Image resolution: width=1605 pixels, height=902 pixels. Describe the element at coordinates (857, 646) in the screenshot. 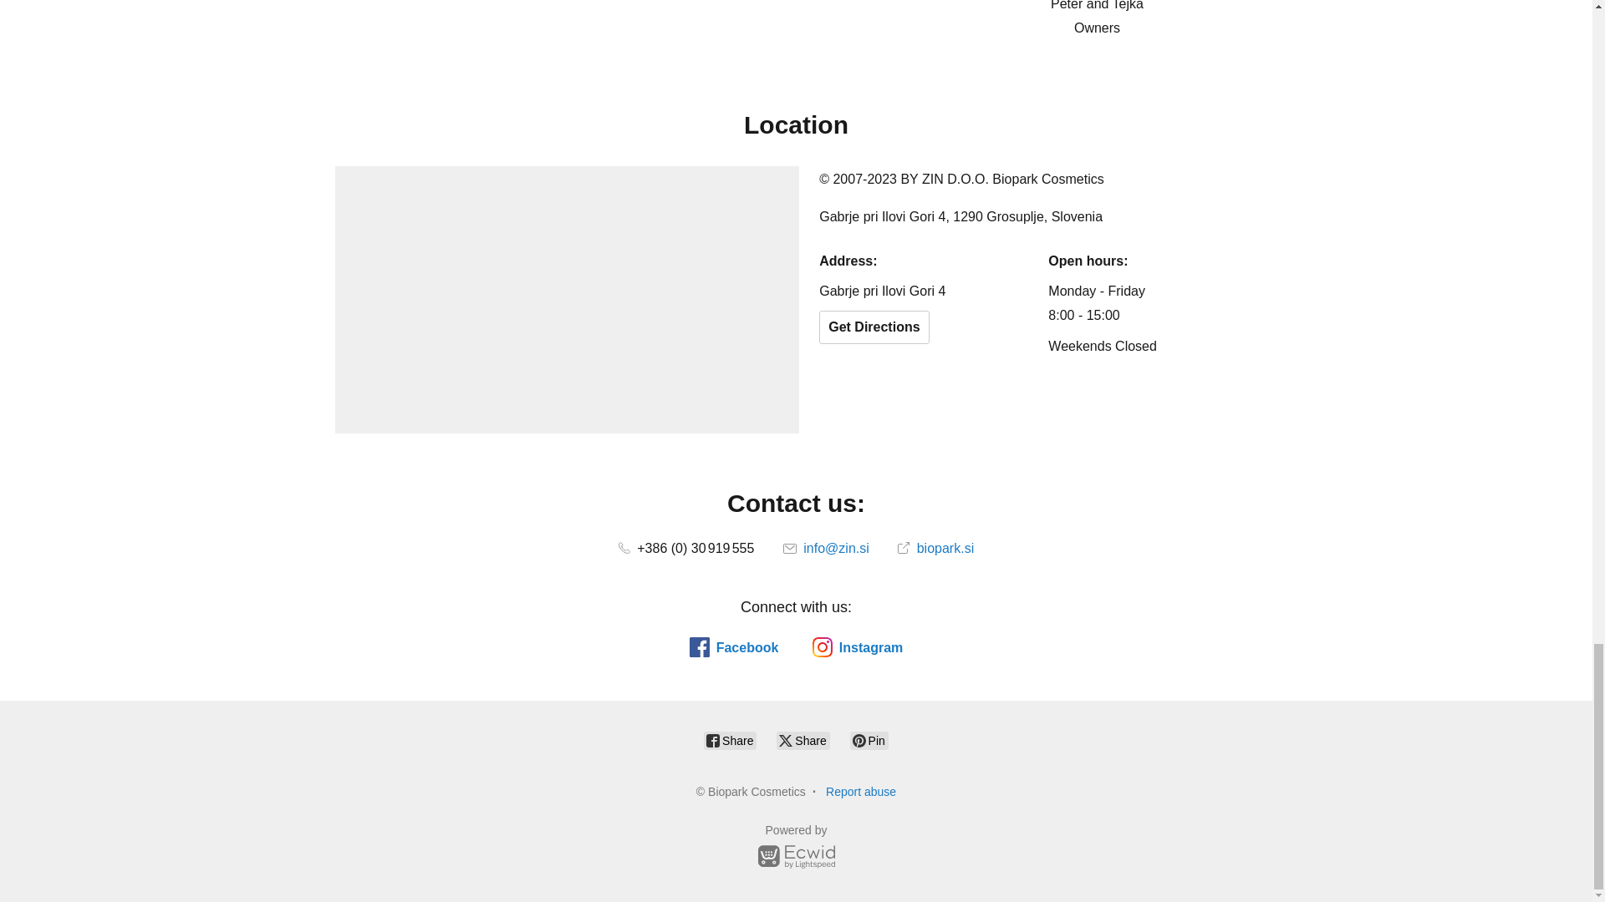

I see `Instagram` at that location.